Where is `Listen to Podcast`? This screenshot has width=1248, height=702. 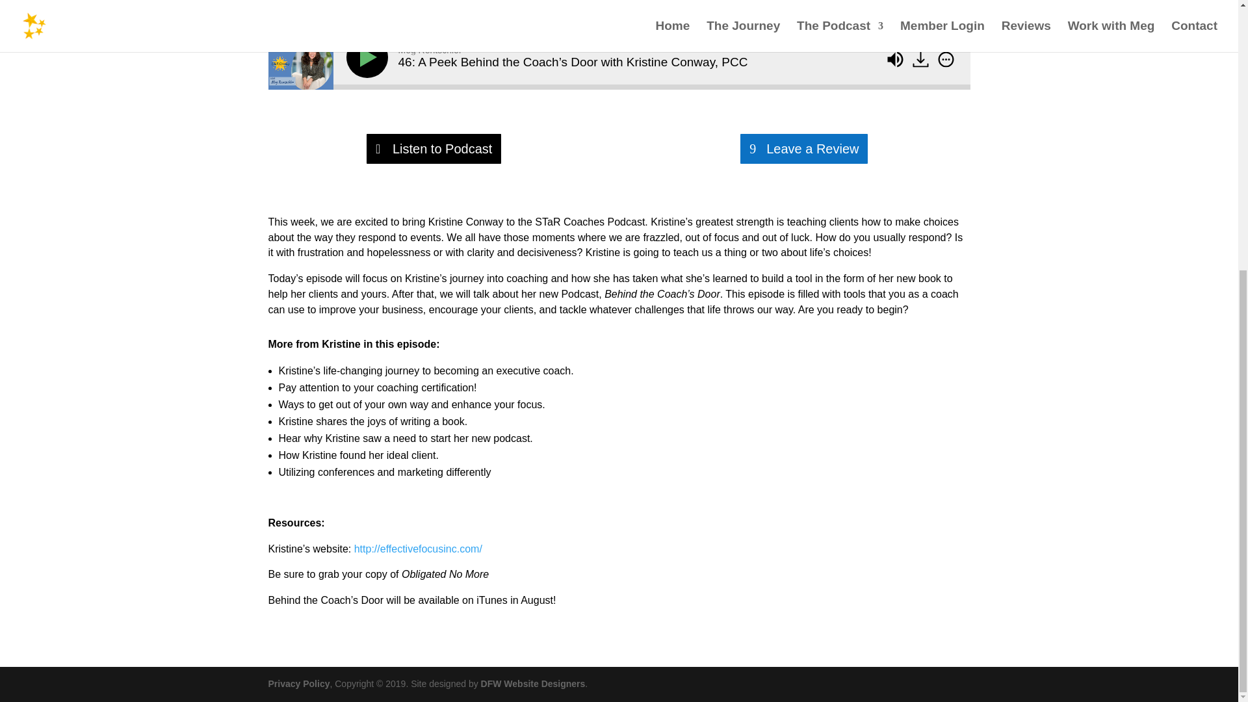 Listen to Podcast is located at coordinates (434, 148).